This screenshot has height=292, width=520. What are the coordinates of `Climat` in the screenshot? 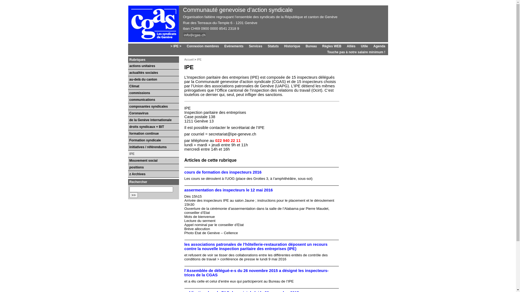 It's located at (153, 87).